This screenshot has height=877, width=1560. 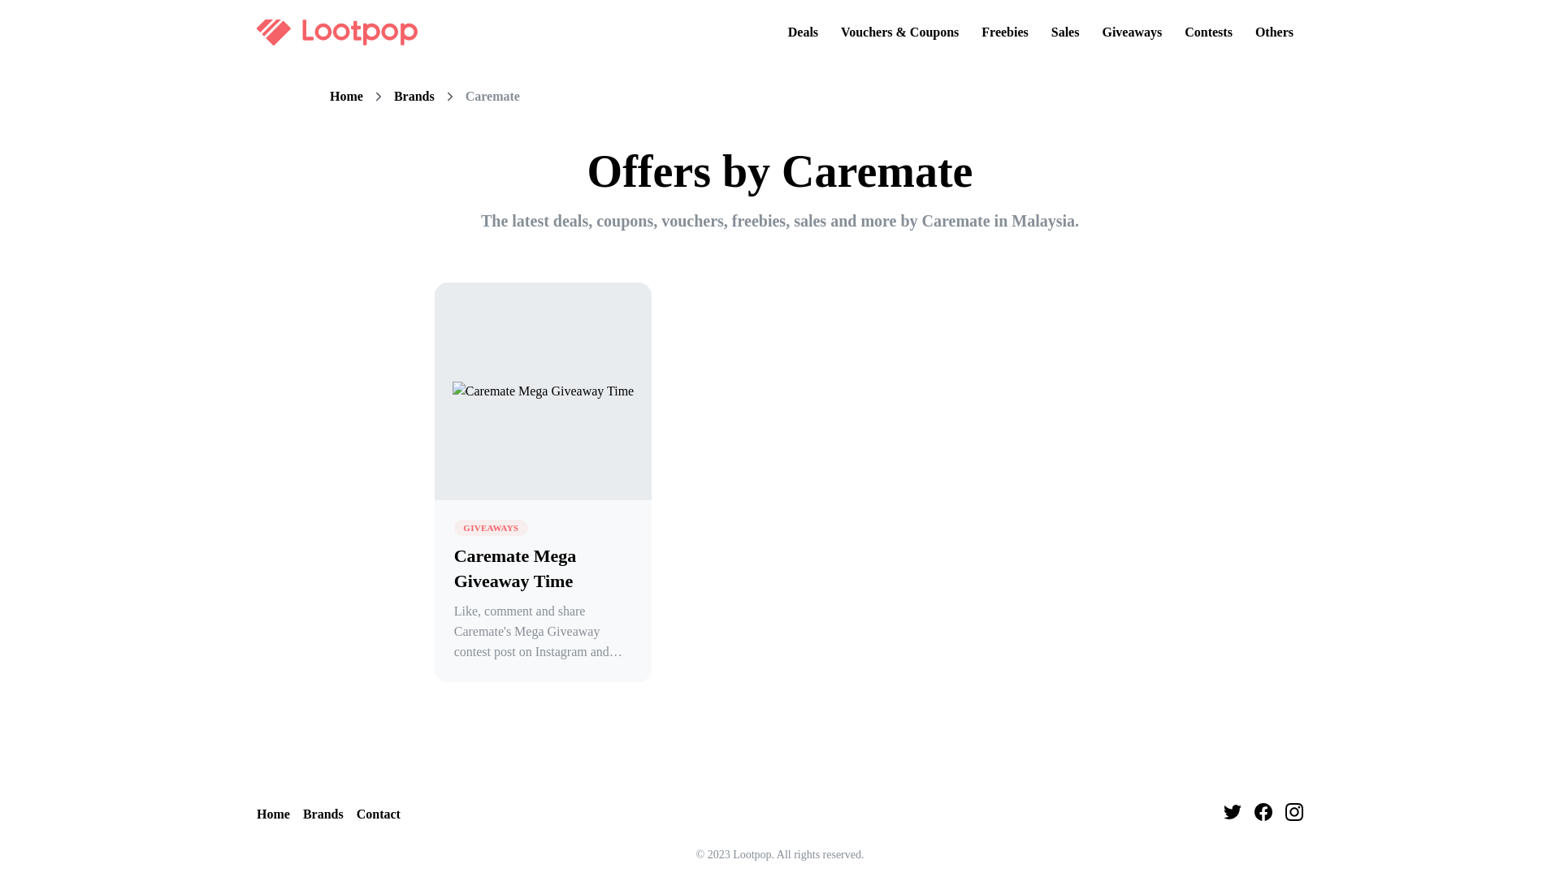 What do you see at coordinates (379, 815) in the screenshot?
I see `Contact` at bounding box center [379, 815].